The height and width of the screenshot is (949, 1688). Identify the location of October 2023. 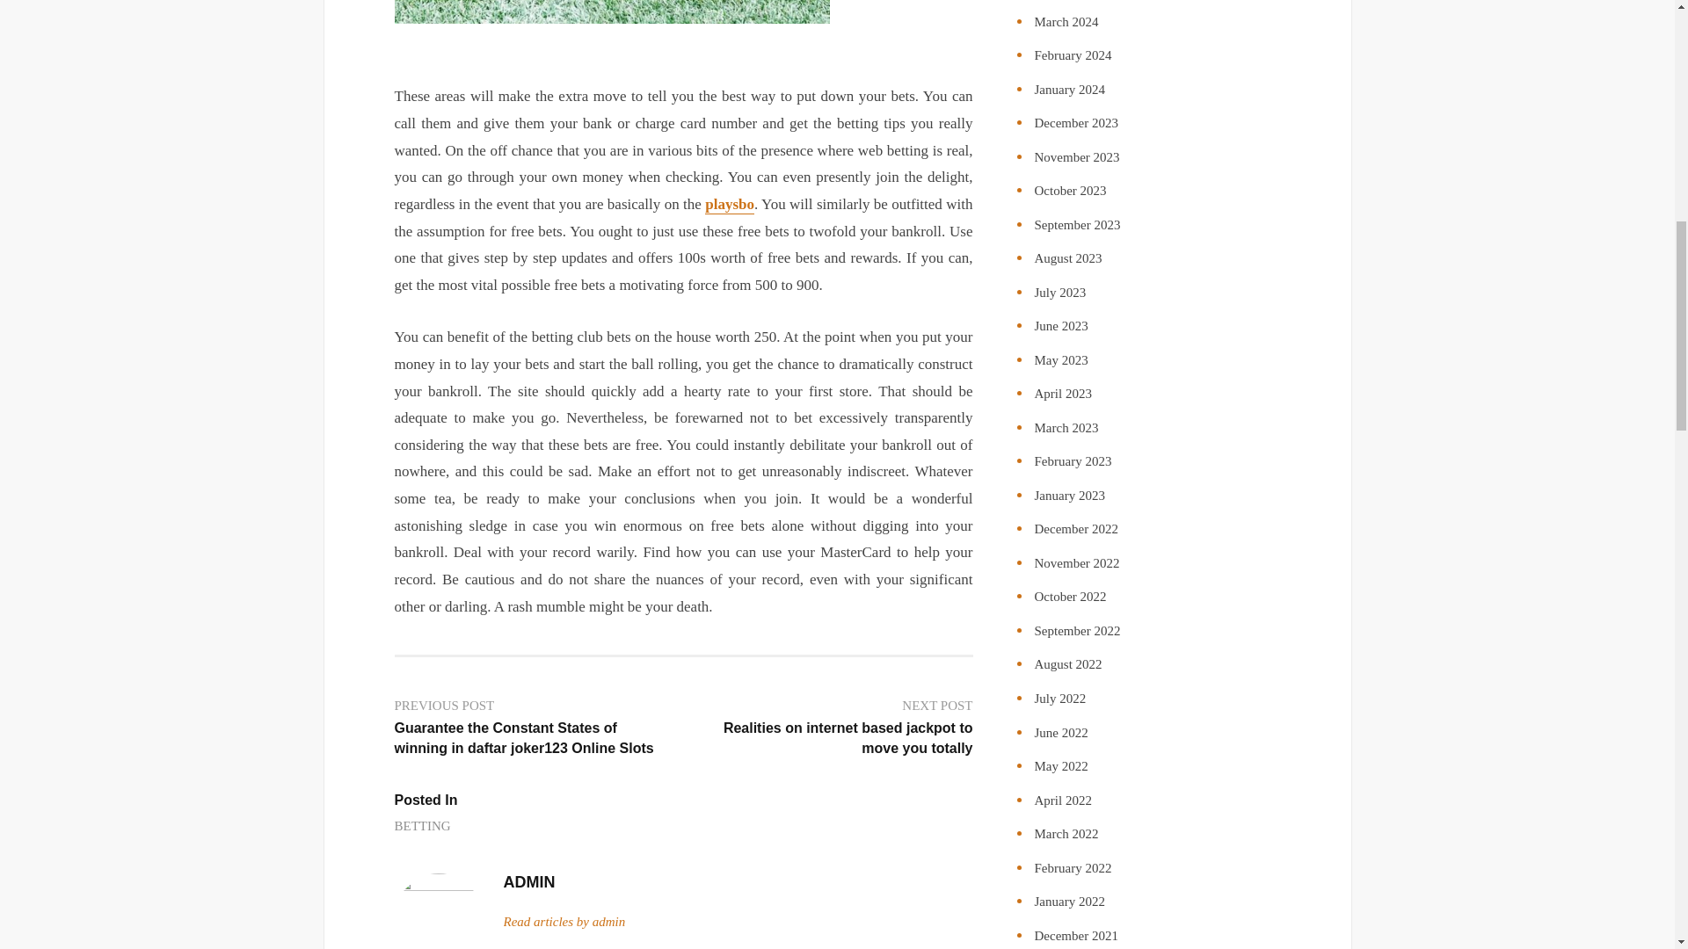
(1069, 190).